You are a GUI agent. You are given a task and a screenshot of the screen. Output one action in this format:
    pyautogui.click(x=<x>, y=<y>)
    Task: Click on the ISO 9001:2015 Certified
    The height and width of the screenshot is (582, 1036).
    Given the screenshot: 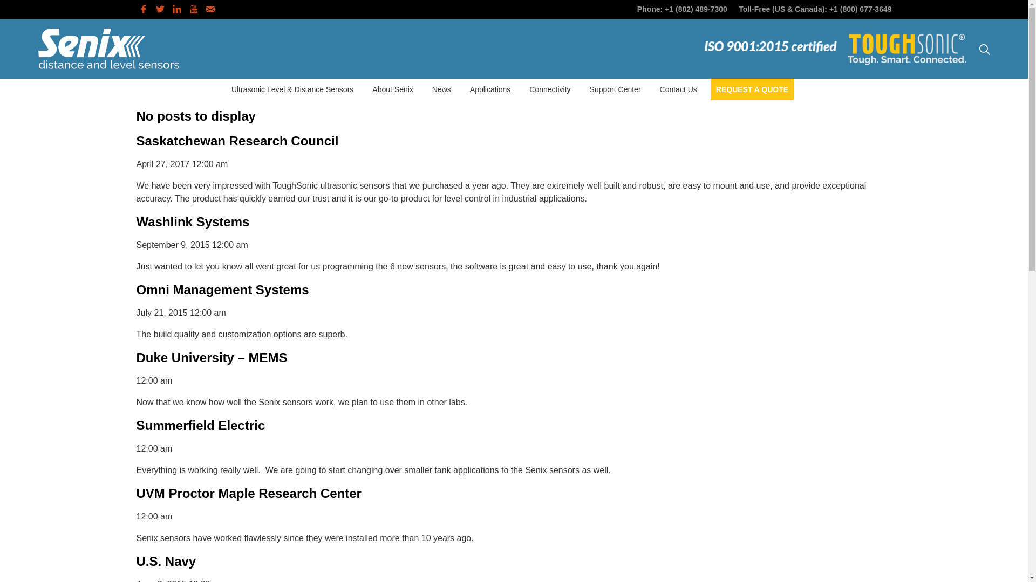 What is the action you would take?
    pyautogui.click(x=770, y=46)
    